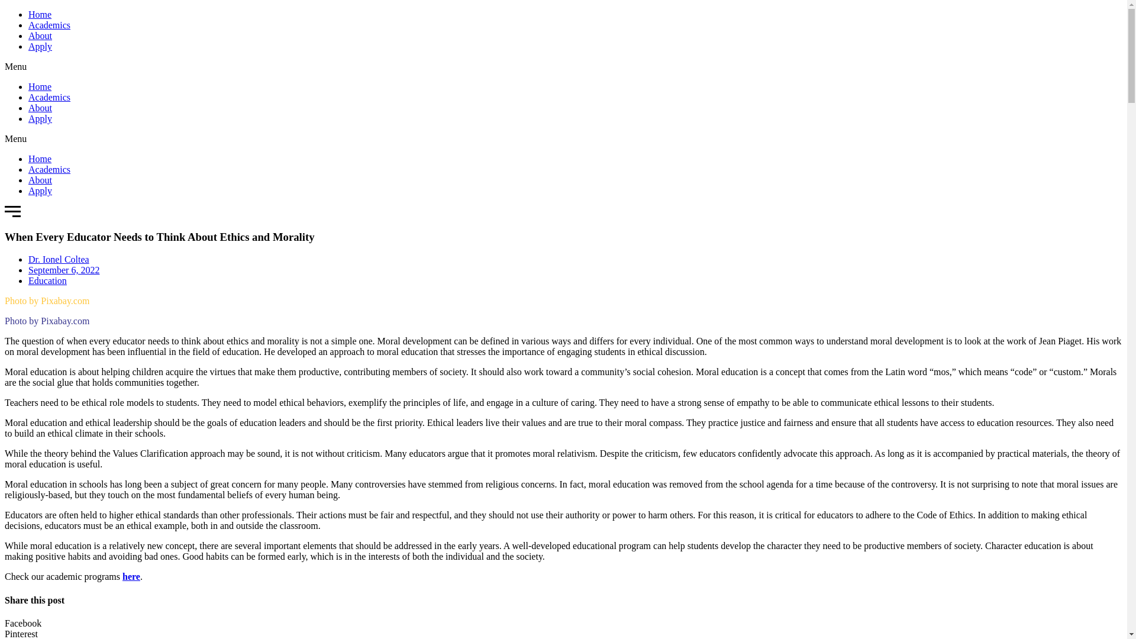 Image resolution: width=1136 pixels, height=639 pixels. I want to click on Education, so click(47, 280).